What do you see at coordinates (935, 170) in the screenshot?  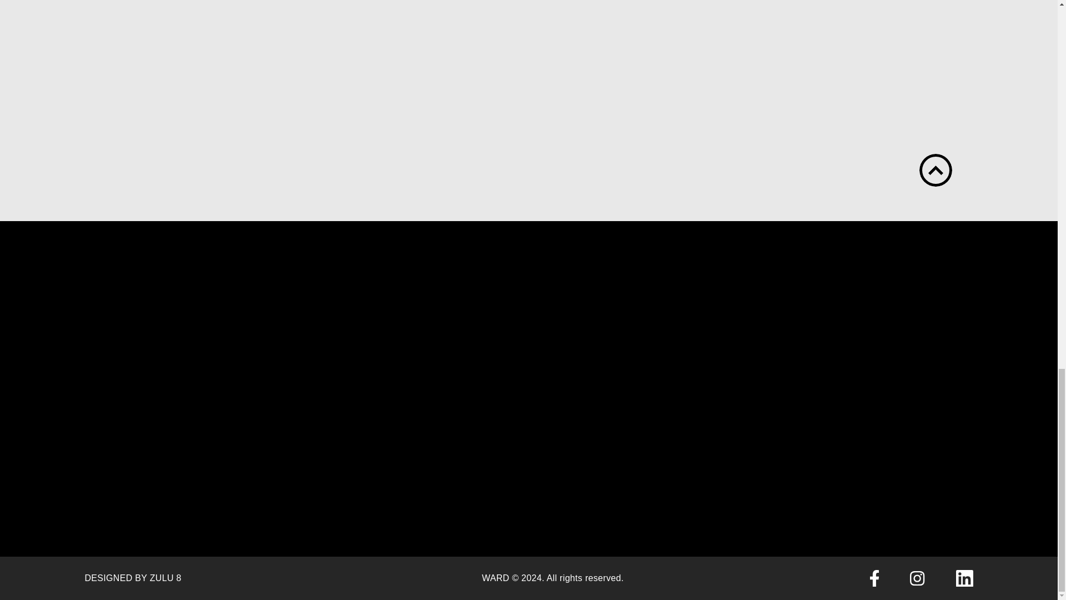 I see `up` at bounding box center [935, 170].